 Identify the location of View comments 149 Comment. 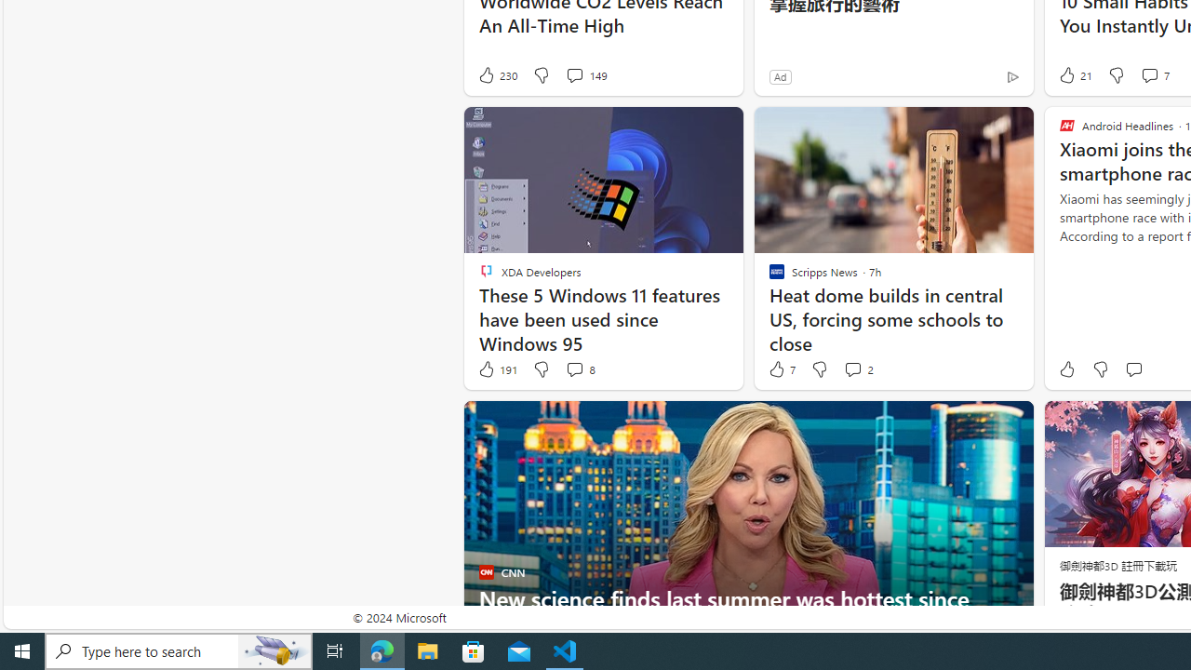
(586, 74).